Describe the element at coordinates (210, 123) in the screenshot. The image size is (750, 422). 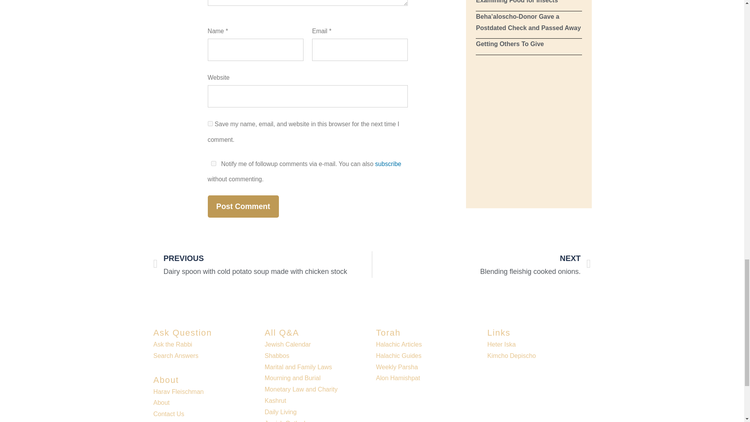
I see `yes` at that location.